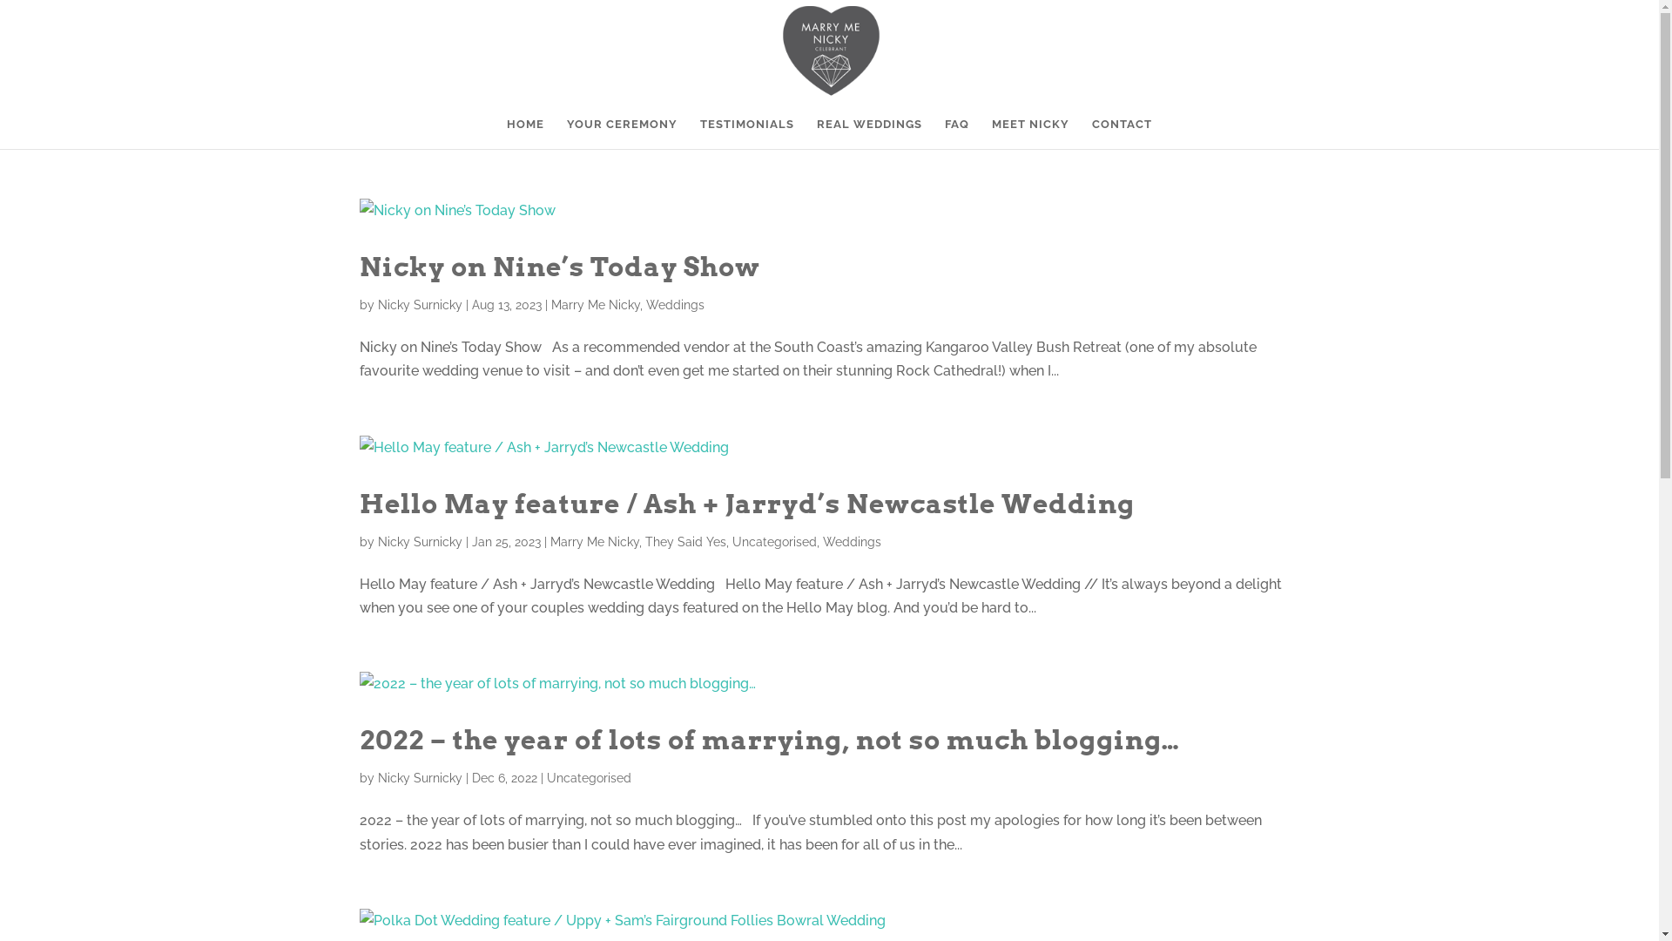 The width and height of the screenshot is (1672, 941). I want to click on REAL WEDDINGS, so click(869, 134).